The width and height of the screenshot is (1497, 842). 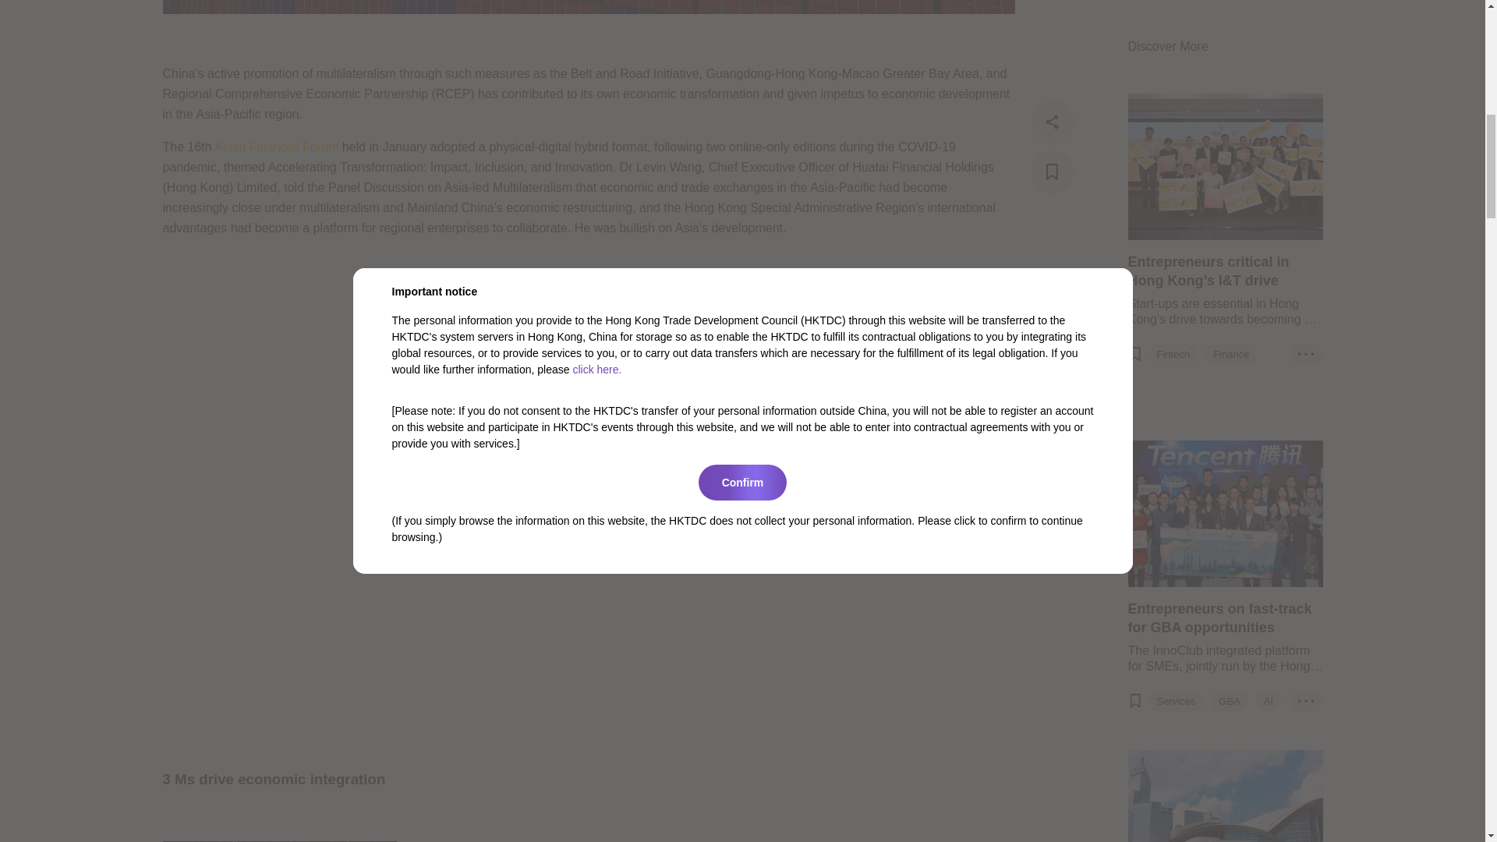 I want to click on Technology, so click(x=1284, y=285).